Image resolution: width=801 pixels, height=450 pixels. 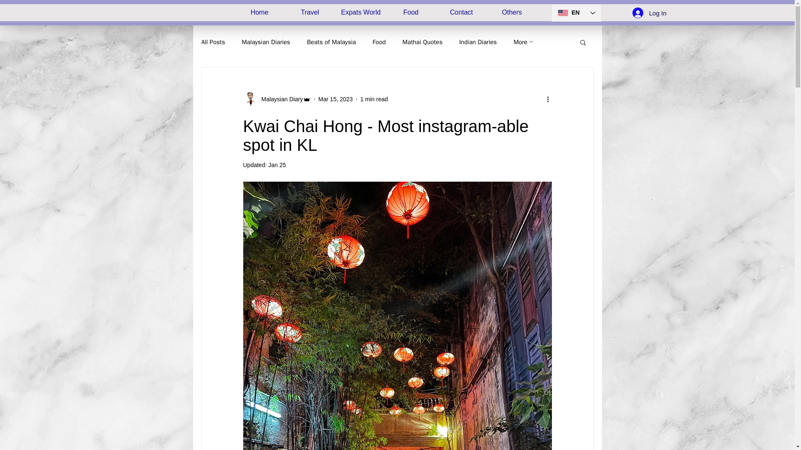 What do you see at coordinates (511, 12) in the screenshot?
I see `Others` at bounding box center [511, 12].